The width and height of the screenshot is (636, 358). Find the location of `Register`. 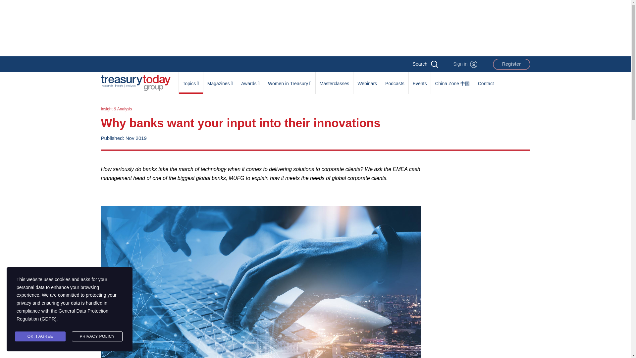

Register is located at coordinates (511, 64).